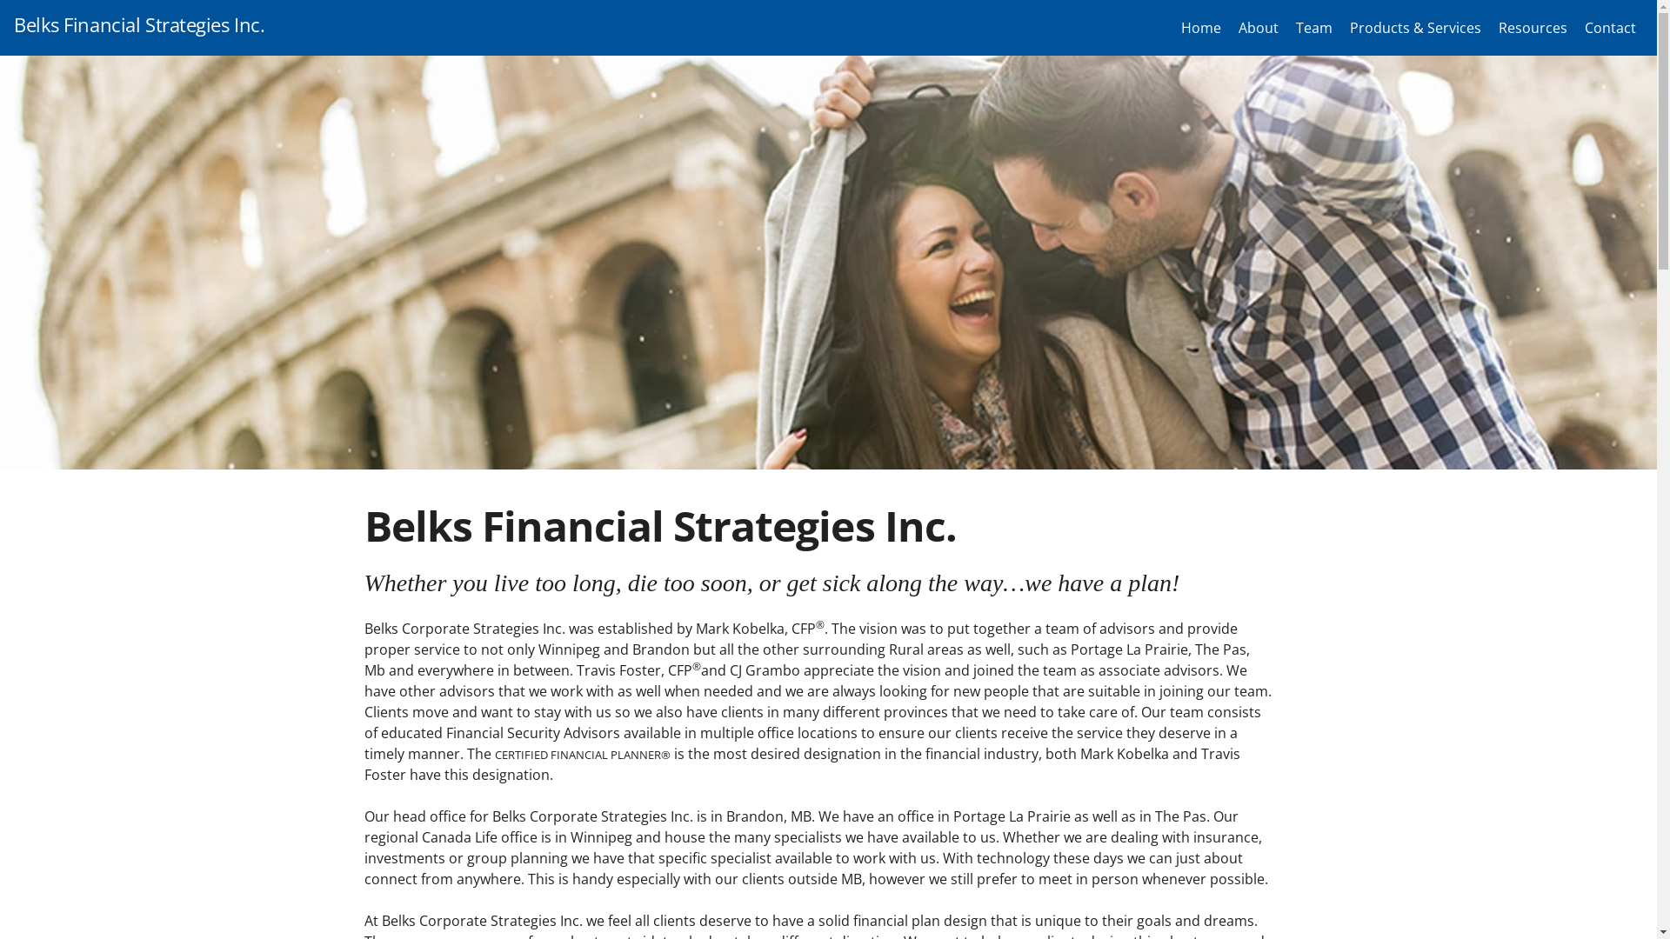 The image size is (1670, 939). I want to click on Team, so click(1314, 28).